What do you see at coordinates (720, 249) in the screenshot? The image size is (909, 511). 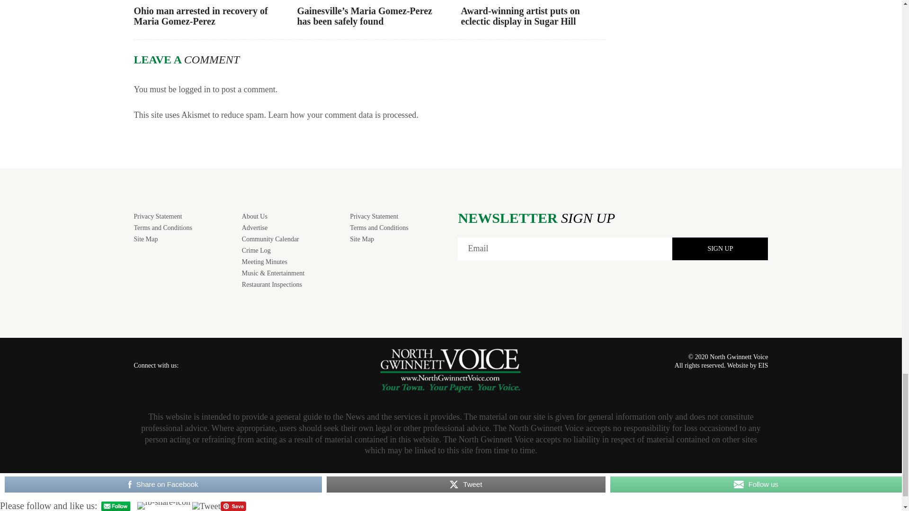 I see `SIGN UP` at bounding box center [720, 249].